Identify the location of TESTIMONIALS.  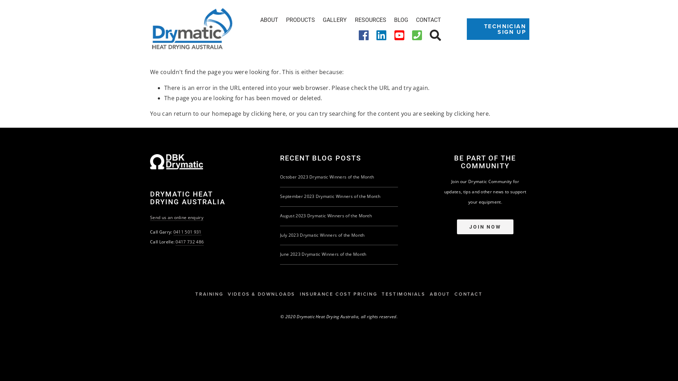
(406, 294).